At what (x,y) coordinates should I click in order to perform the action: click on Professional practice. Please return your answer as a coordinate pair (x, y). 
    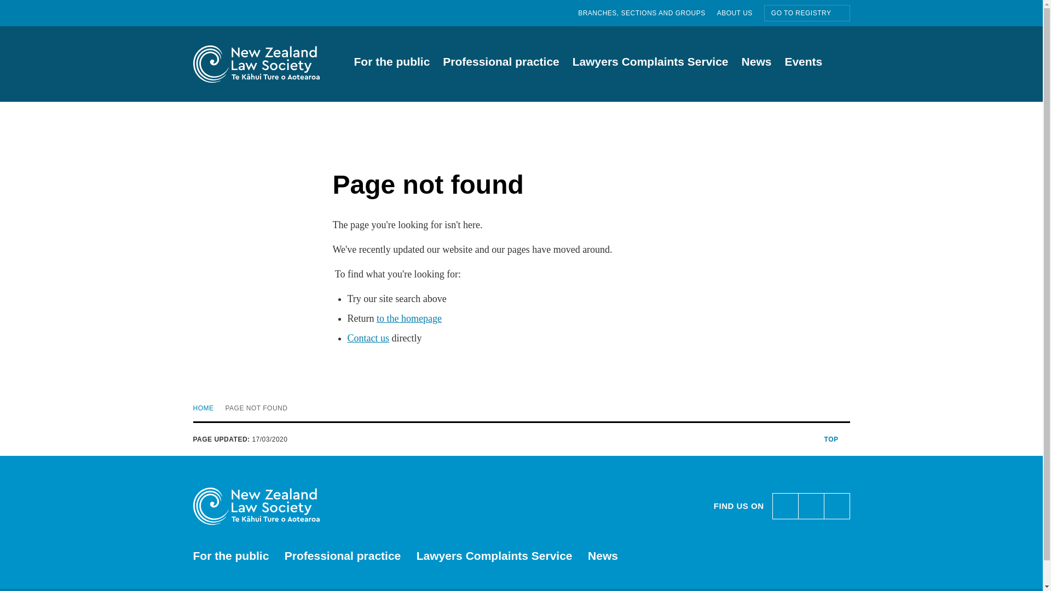
    Looking at the image, I should click on (647, 13).